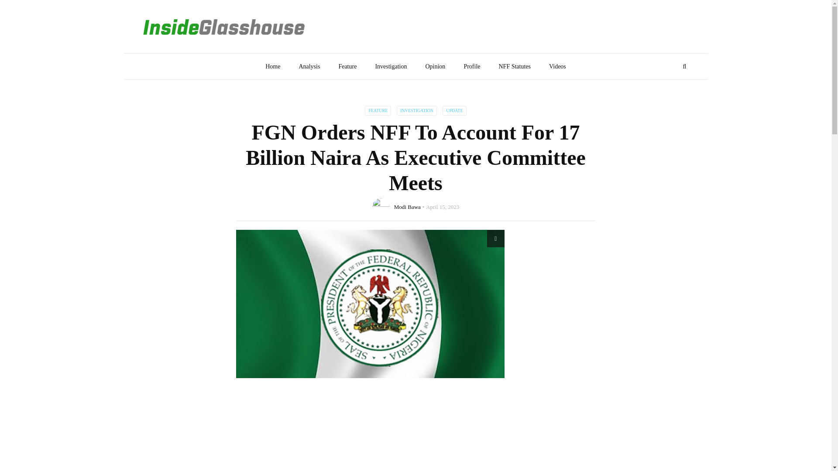  What do you see at coordinates (435, 66) in the screenshot?
I see `Opinion` at bounding box center [435, 66].